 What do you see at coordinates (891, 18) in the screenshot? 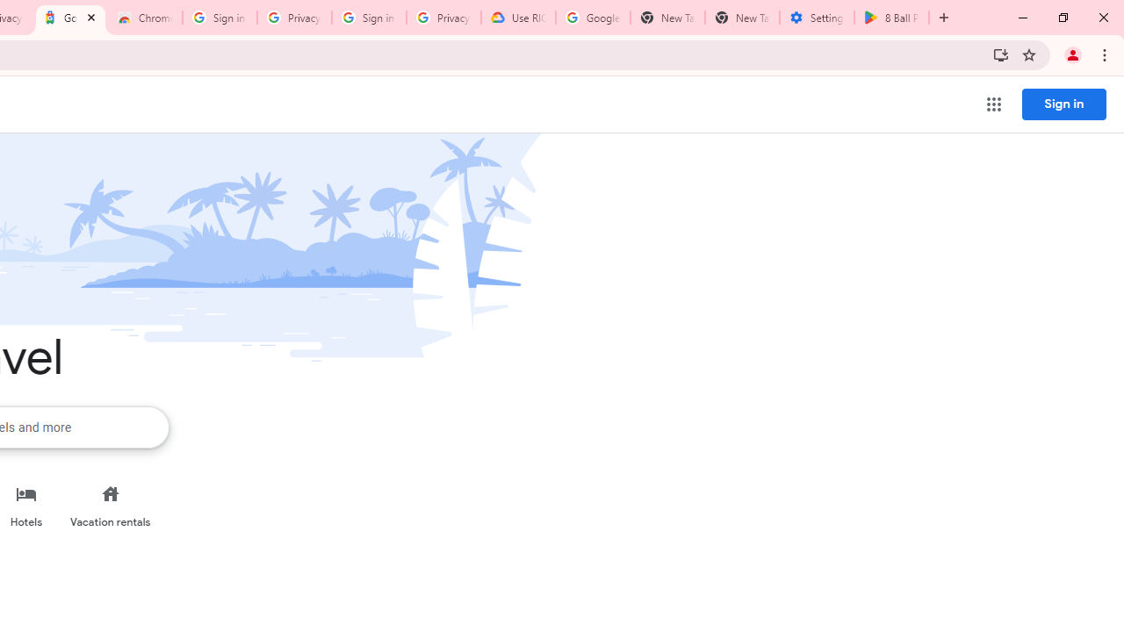
I see `8 Ball Pool - Apps on Google Play` at bounding box center [891, 18].